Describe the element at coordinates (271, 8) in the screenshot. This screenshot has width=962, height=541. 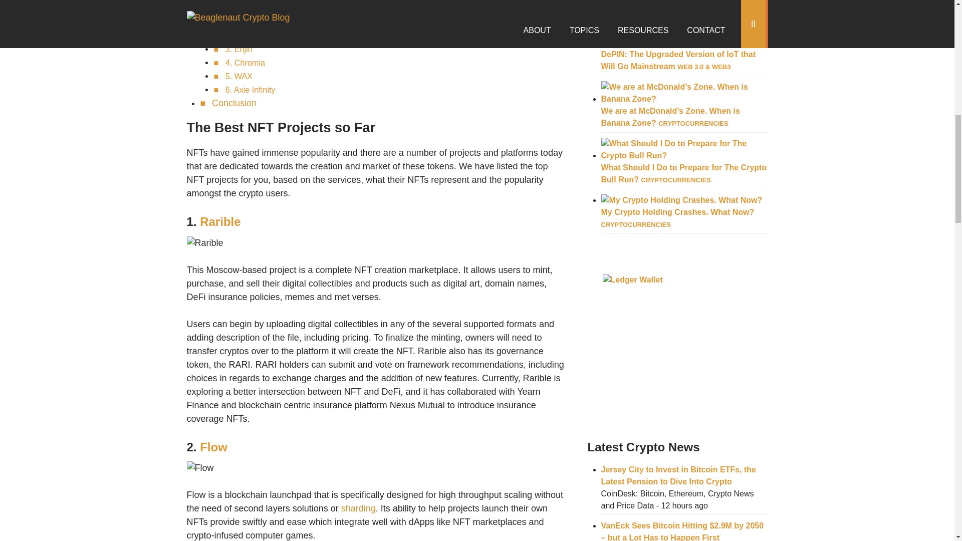
I see `The Best NFT Projects so Far` at that location.